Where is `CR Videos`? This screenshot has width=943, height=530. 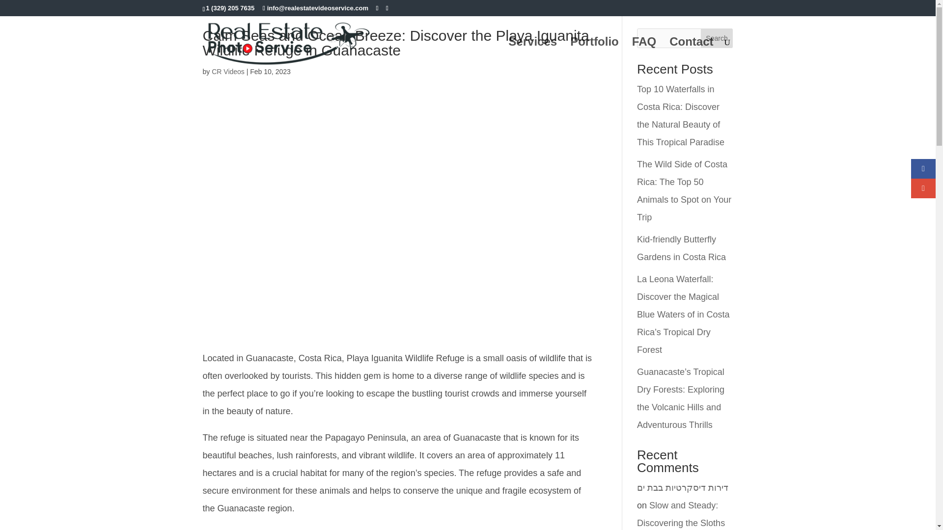
CR Videos is located at coordinates (228, 72).